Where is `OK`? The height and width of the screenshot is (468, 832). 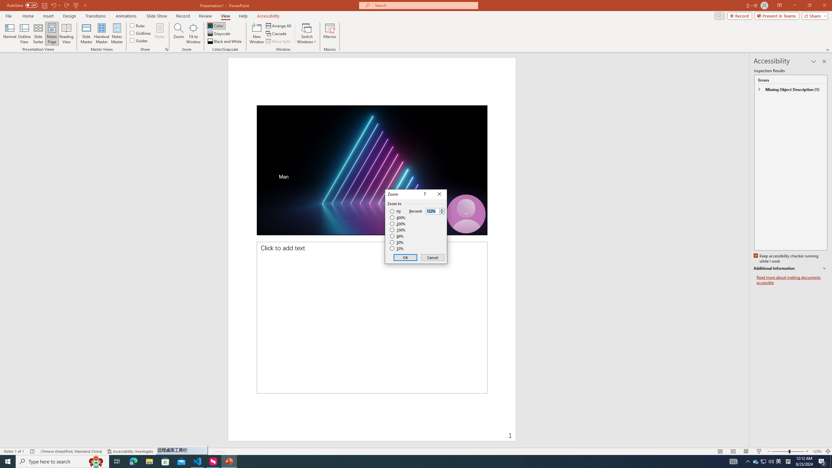
OK is located at coordinates (406, 257).